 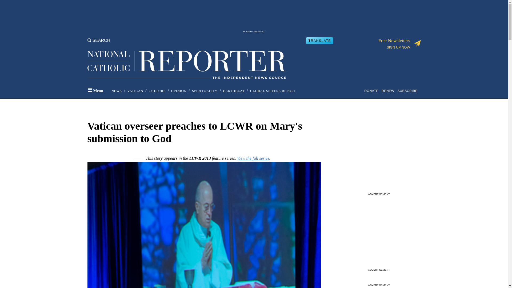 I want to click on OPINION, so click(x=179, y=91).